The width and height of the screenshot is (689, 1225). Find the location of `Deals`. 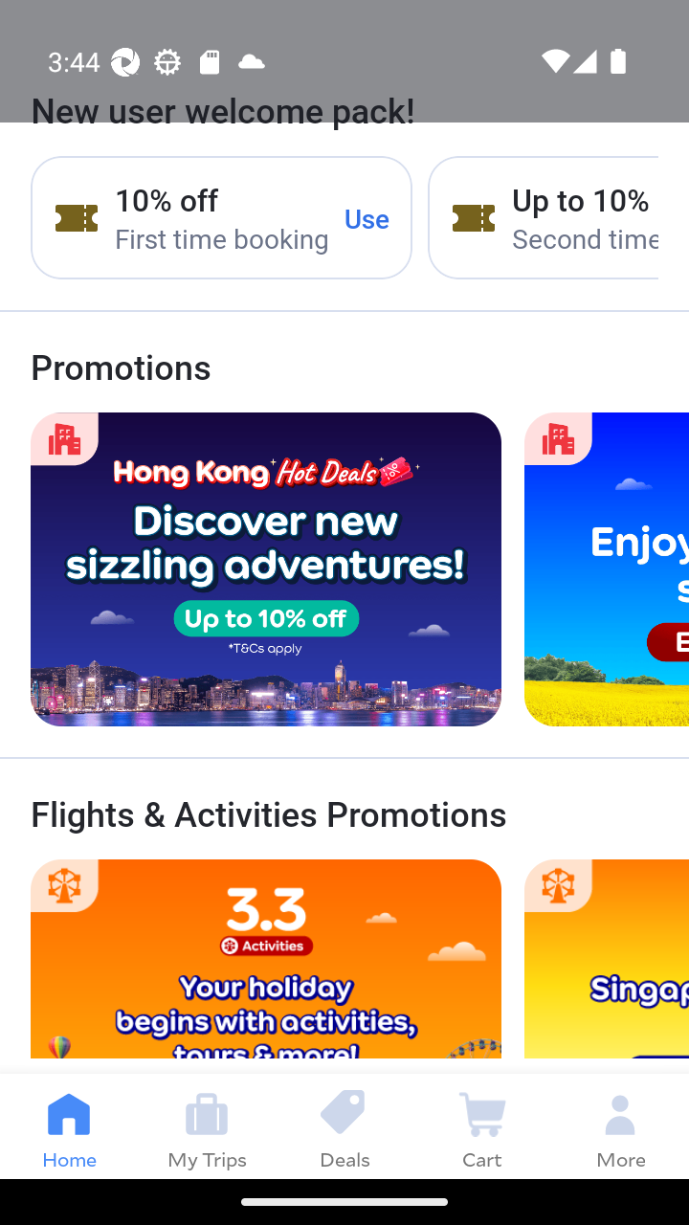

Deals is located at coordinates (344, 1125).